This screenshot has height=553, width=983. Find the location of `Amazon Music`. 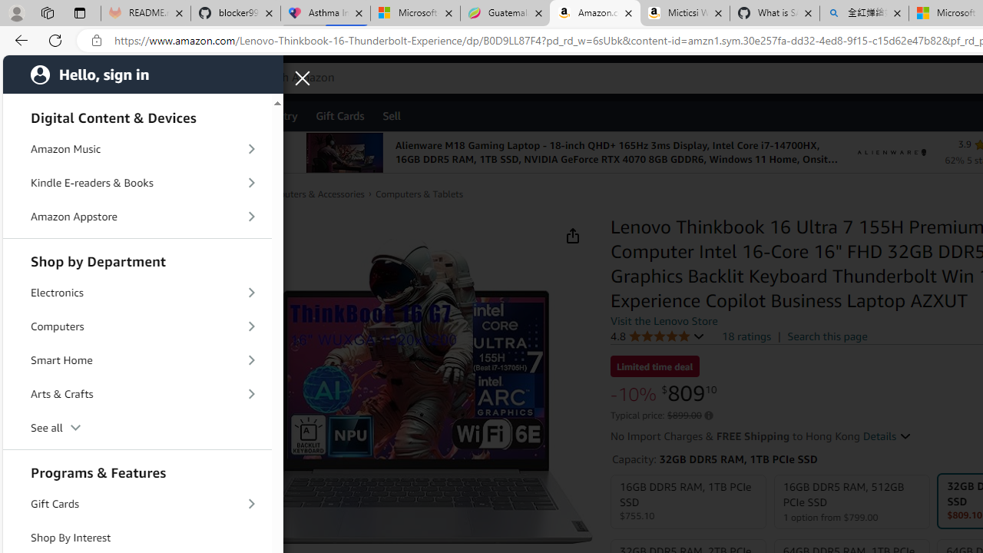

Amazon Music is located at coordinates (137, 149).